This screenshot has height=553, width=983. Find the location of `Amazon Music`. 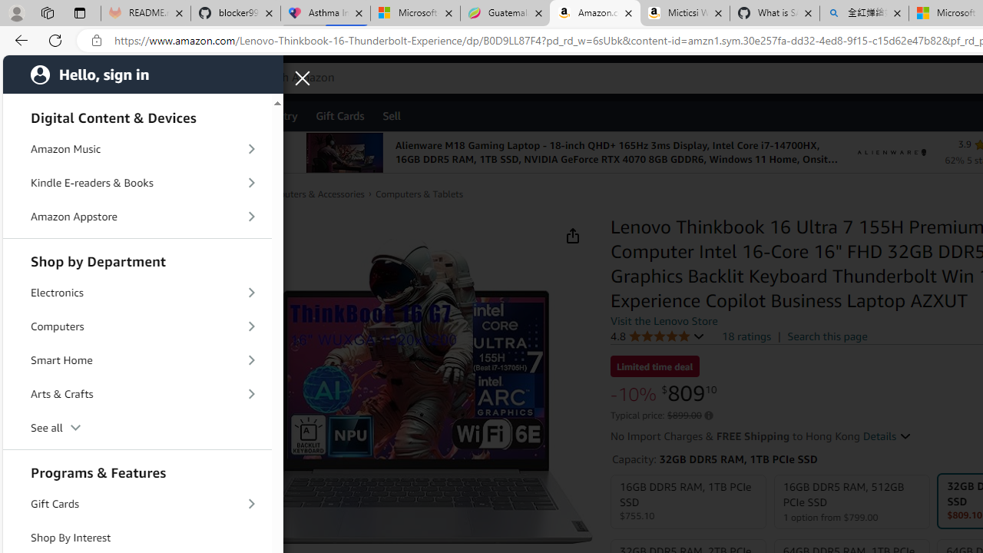

Amazon Music is located at coordinates (137, 149).